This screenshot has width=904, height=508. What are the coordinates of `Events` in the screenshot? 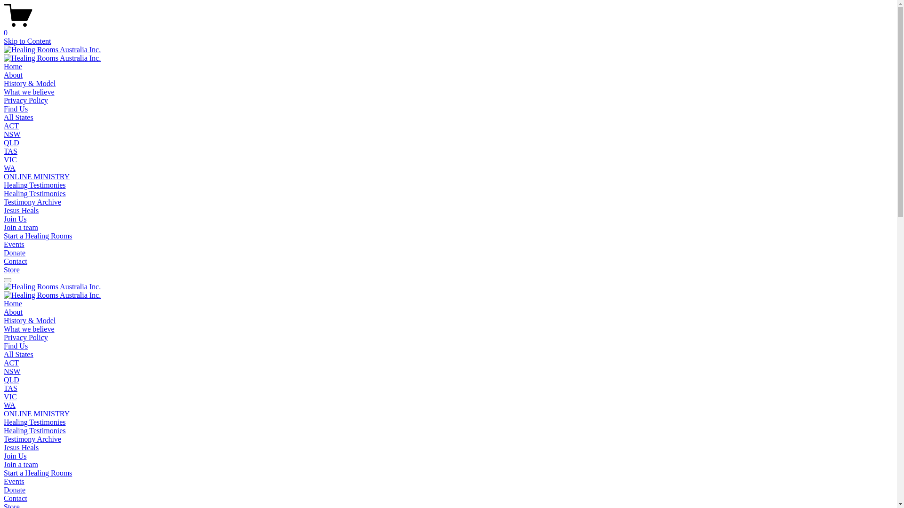 It's located at (14, 245).